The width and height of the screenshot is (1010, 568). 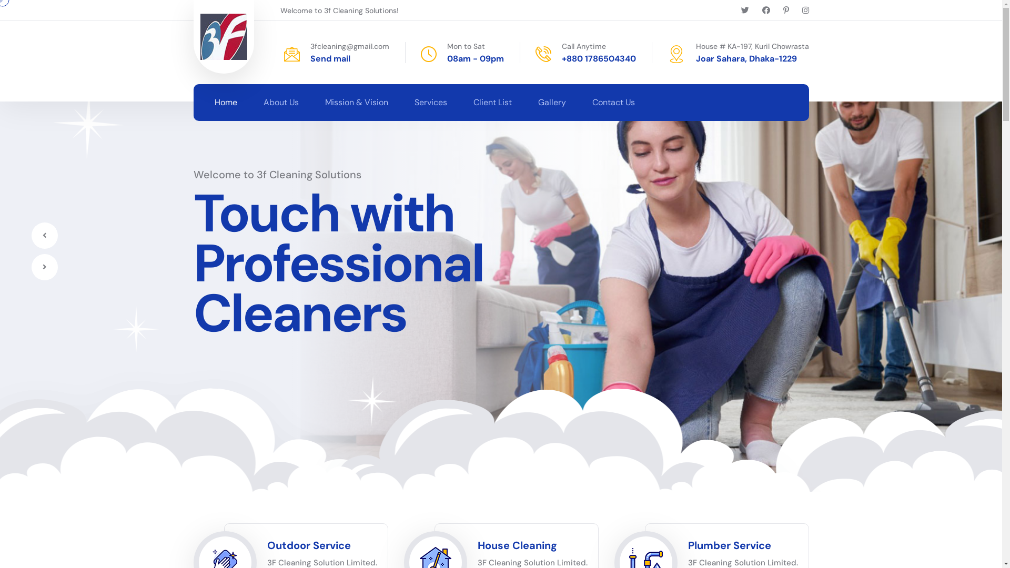 What do you see at coordinates (551, 103) in the screenshot?
I see `Gallery` at bounding box center [551, 103].